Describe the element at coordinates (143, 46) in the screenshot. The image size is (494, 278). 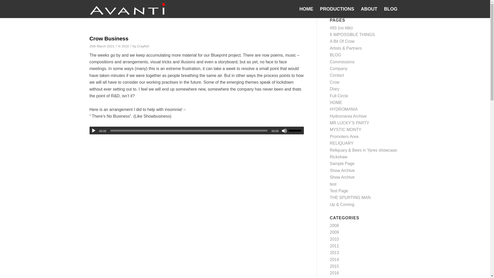
I see `Crayfish` at that location.